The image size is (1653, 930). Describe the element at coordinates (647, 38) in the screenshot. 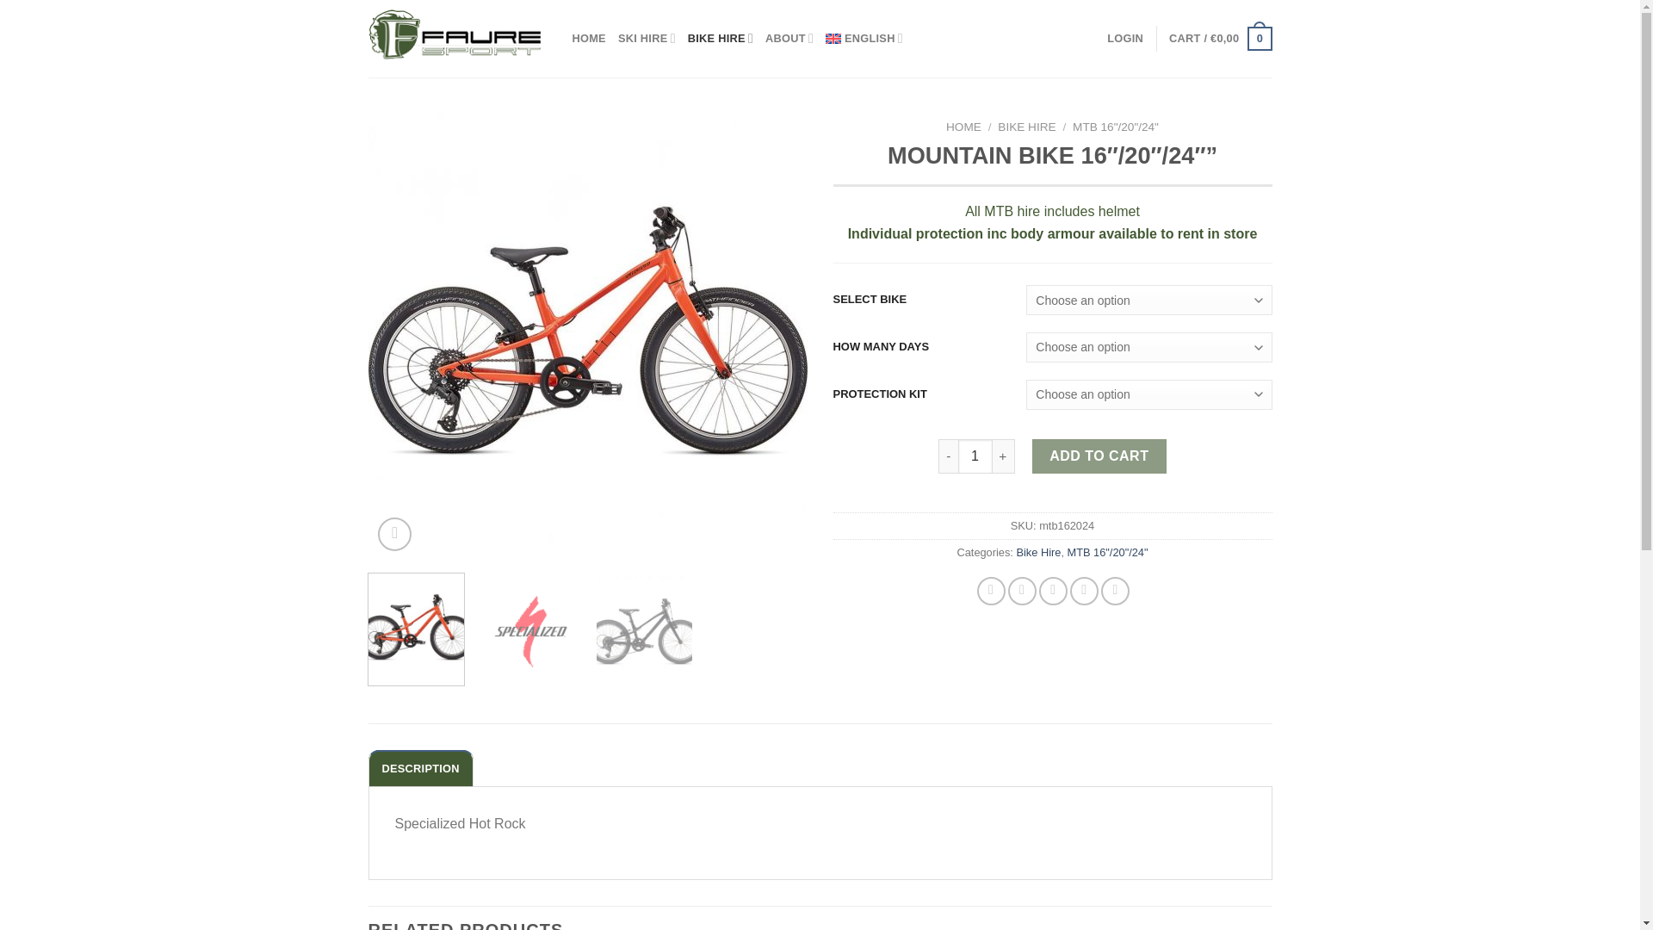

I see `SKI HIRE` at that location.